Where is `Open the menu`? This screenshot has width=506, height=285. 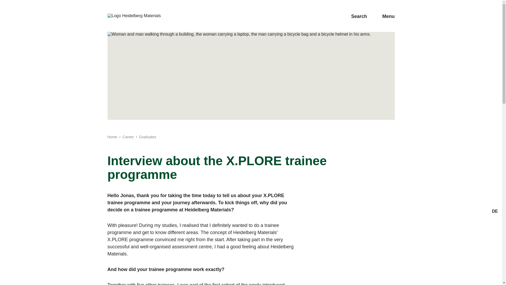 Open the menu is located at coordinates (385, 16).